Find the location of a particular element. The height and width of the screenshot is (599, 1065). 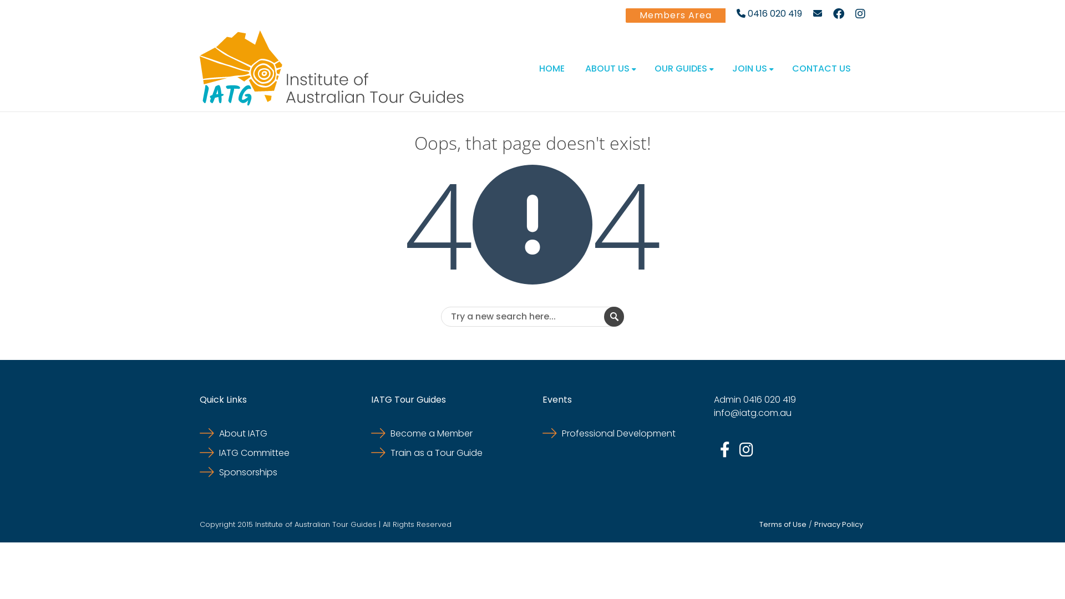

IATG is located at coordinates (332, 68).